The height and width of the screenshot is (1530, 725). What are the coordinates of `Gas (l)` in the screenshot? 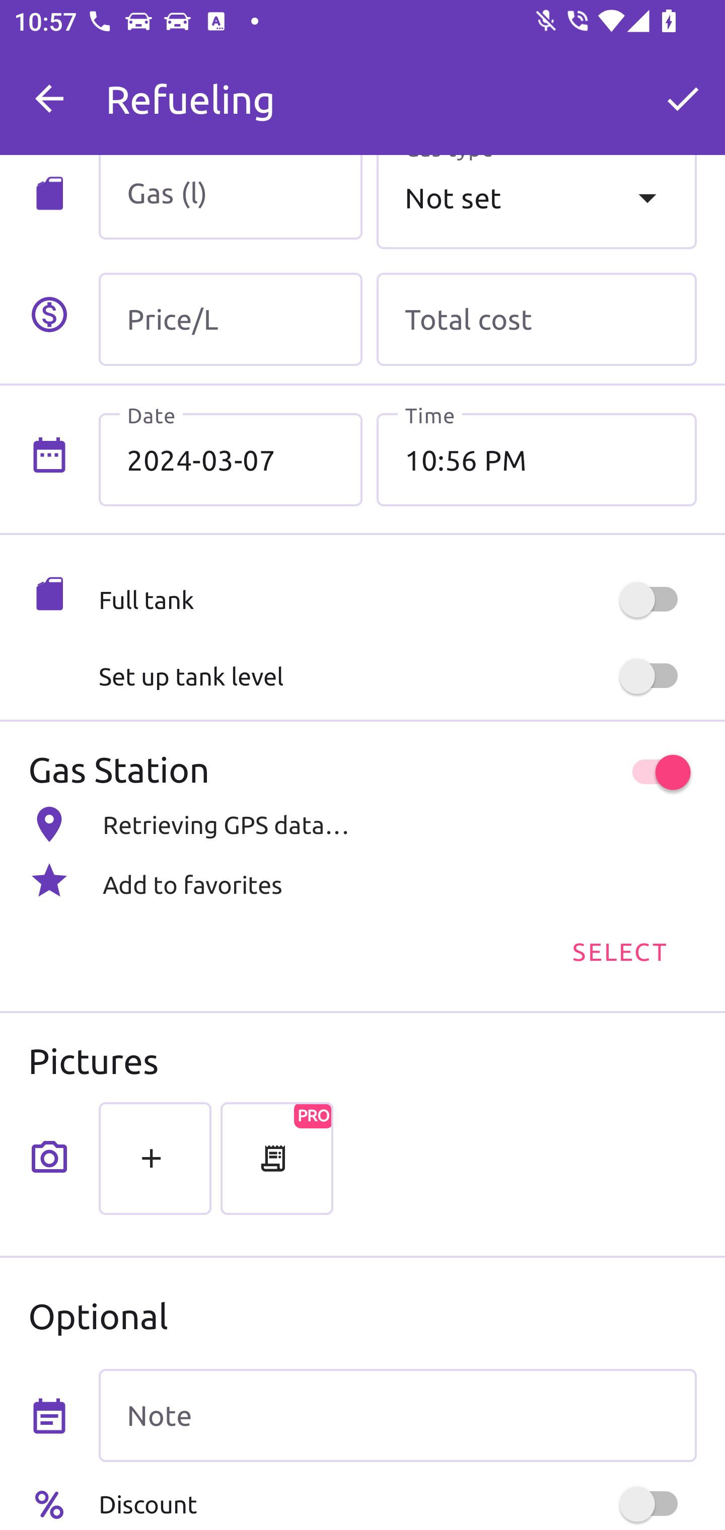 It's located at (231, 197).